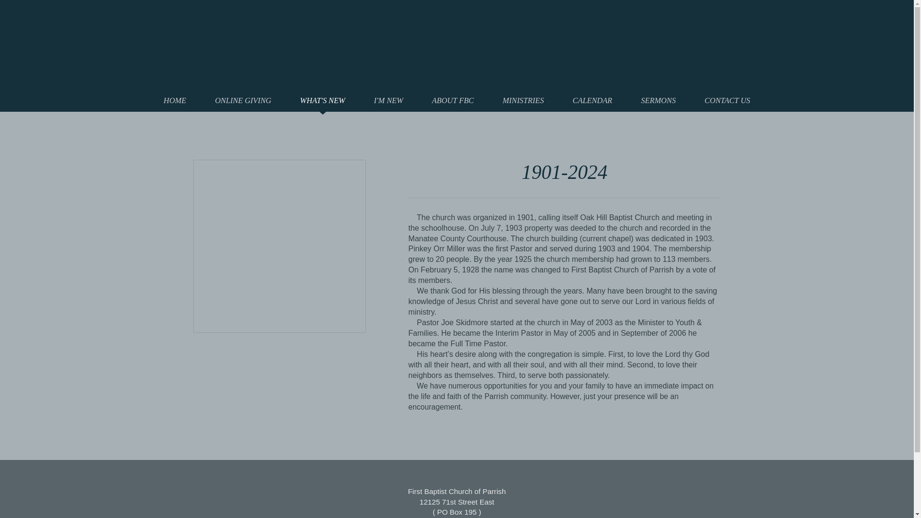 This screenshot has height=518, width=921. I want to click on ONLINE GIVING, so click(243, 100).